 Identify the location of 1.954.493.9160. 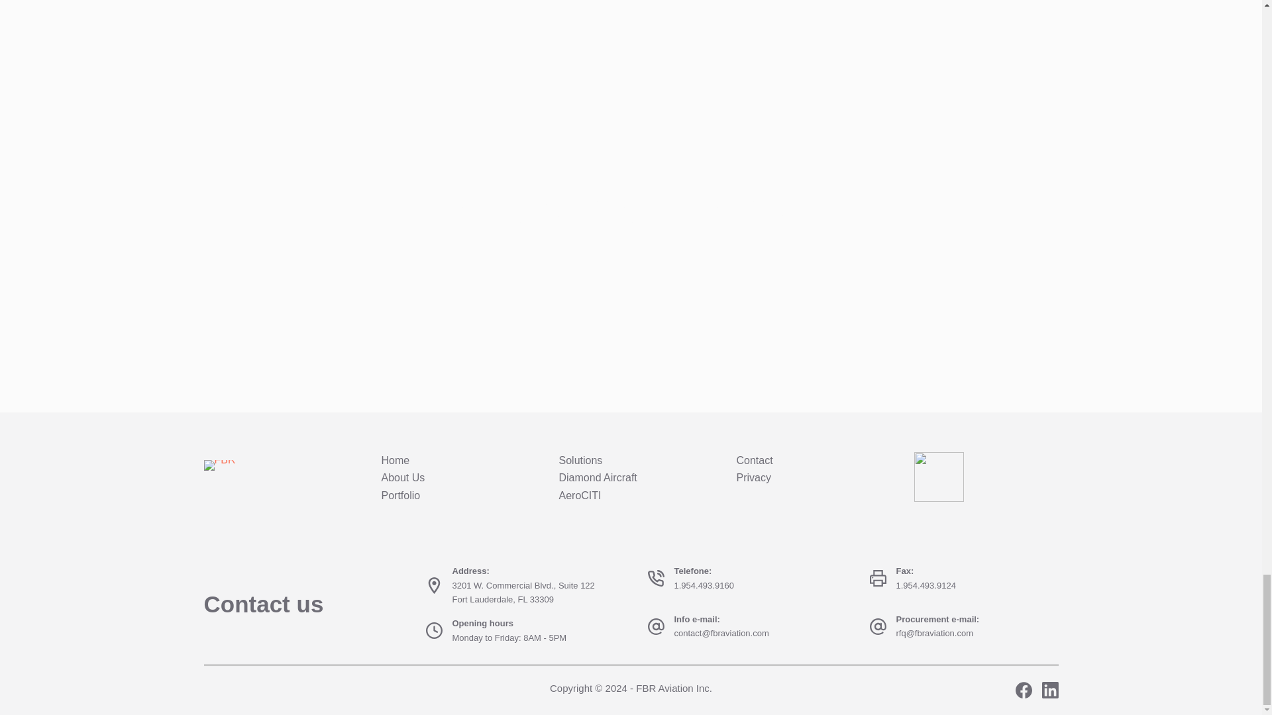
(704, 585).